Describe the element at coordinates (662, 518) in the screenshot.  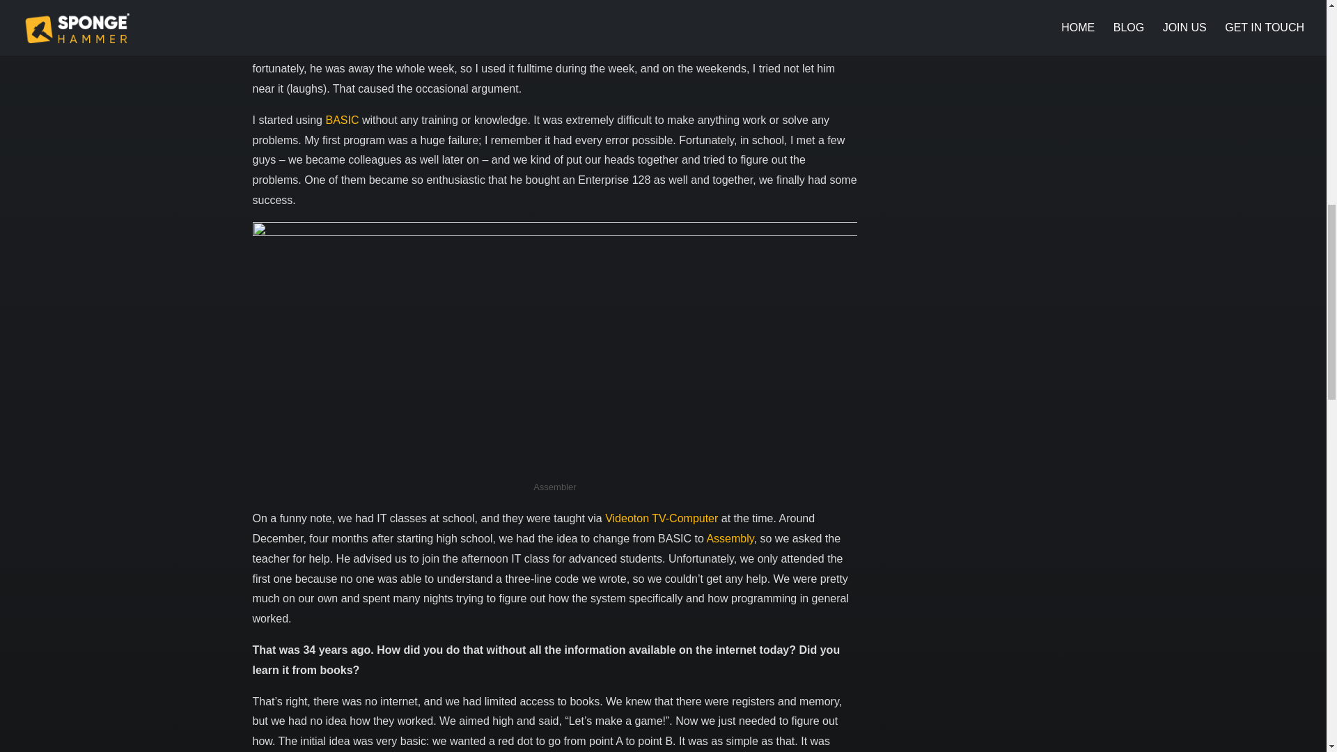
I see `Videoton TV-Computer` at that location.